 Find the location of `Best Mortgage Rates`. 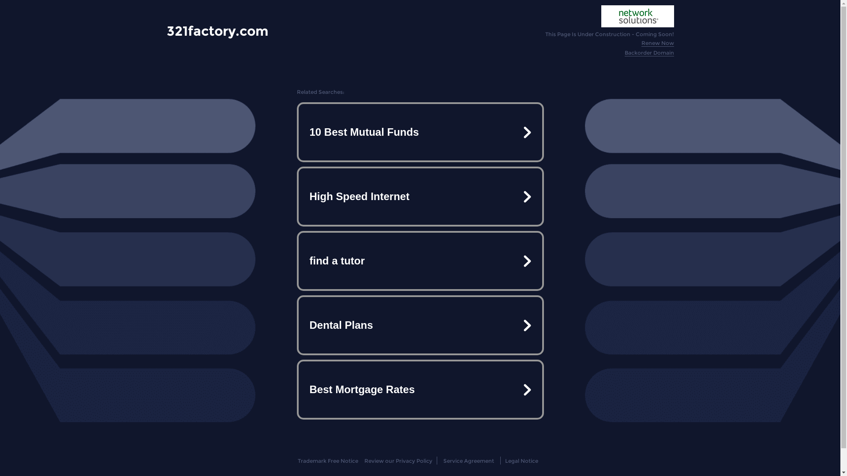

Best Mortgage Rates is located at coordinates (420, 390).